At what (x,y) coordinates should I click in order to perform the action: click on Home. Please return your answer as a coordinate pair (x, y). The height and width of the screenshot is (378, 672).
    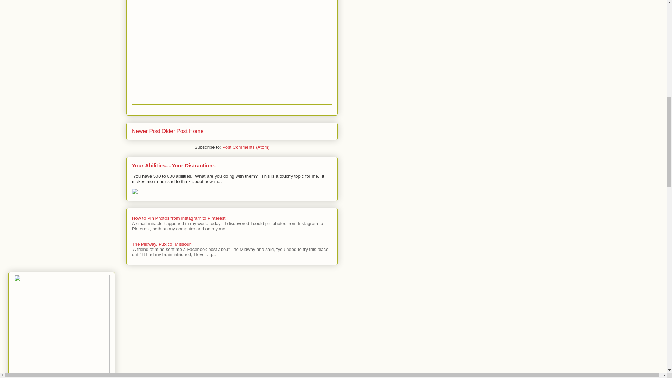
    Looking at the image, I should click on (196, 131).